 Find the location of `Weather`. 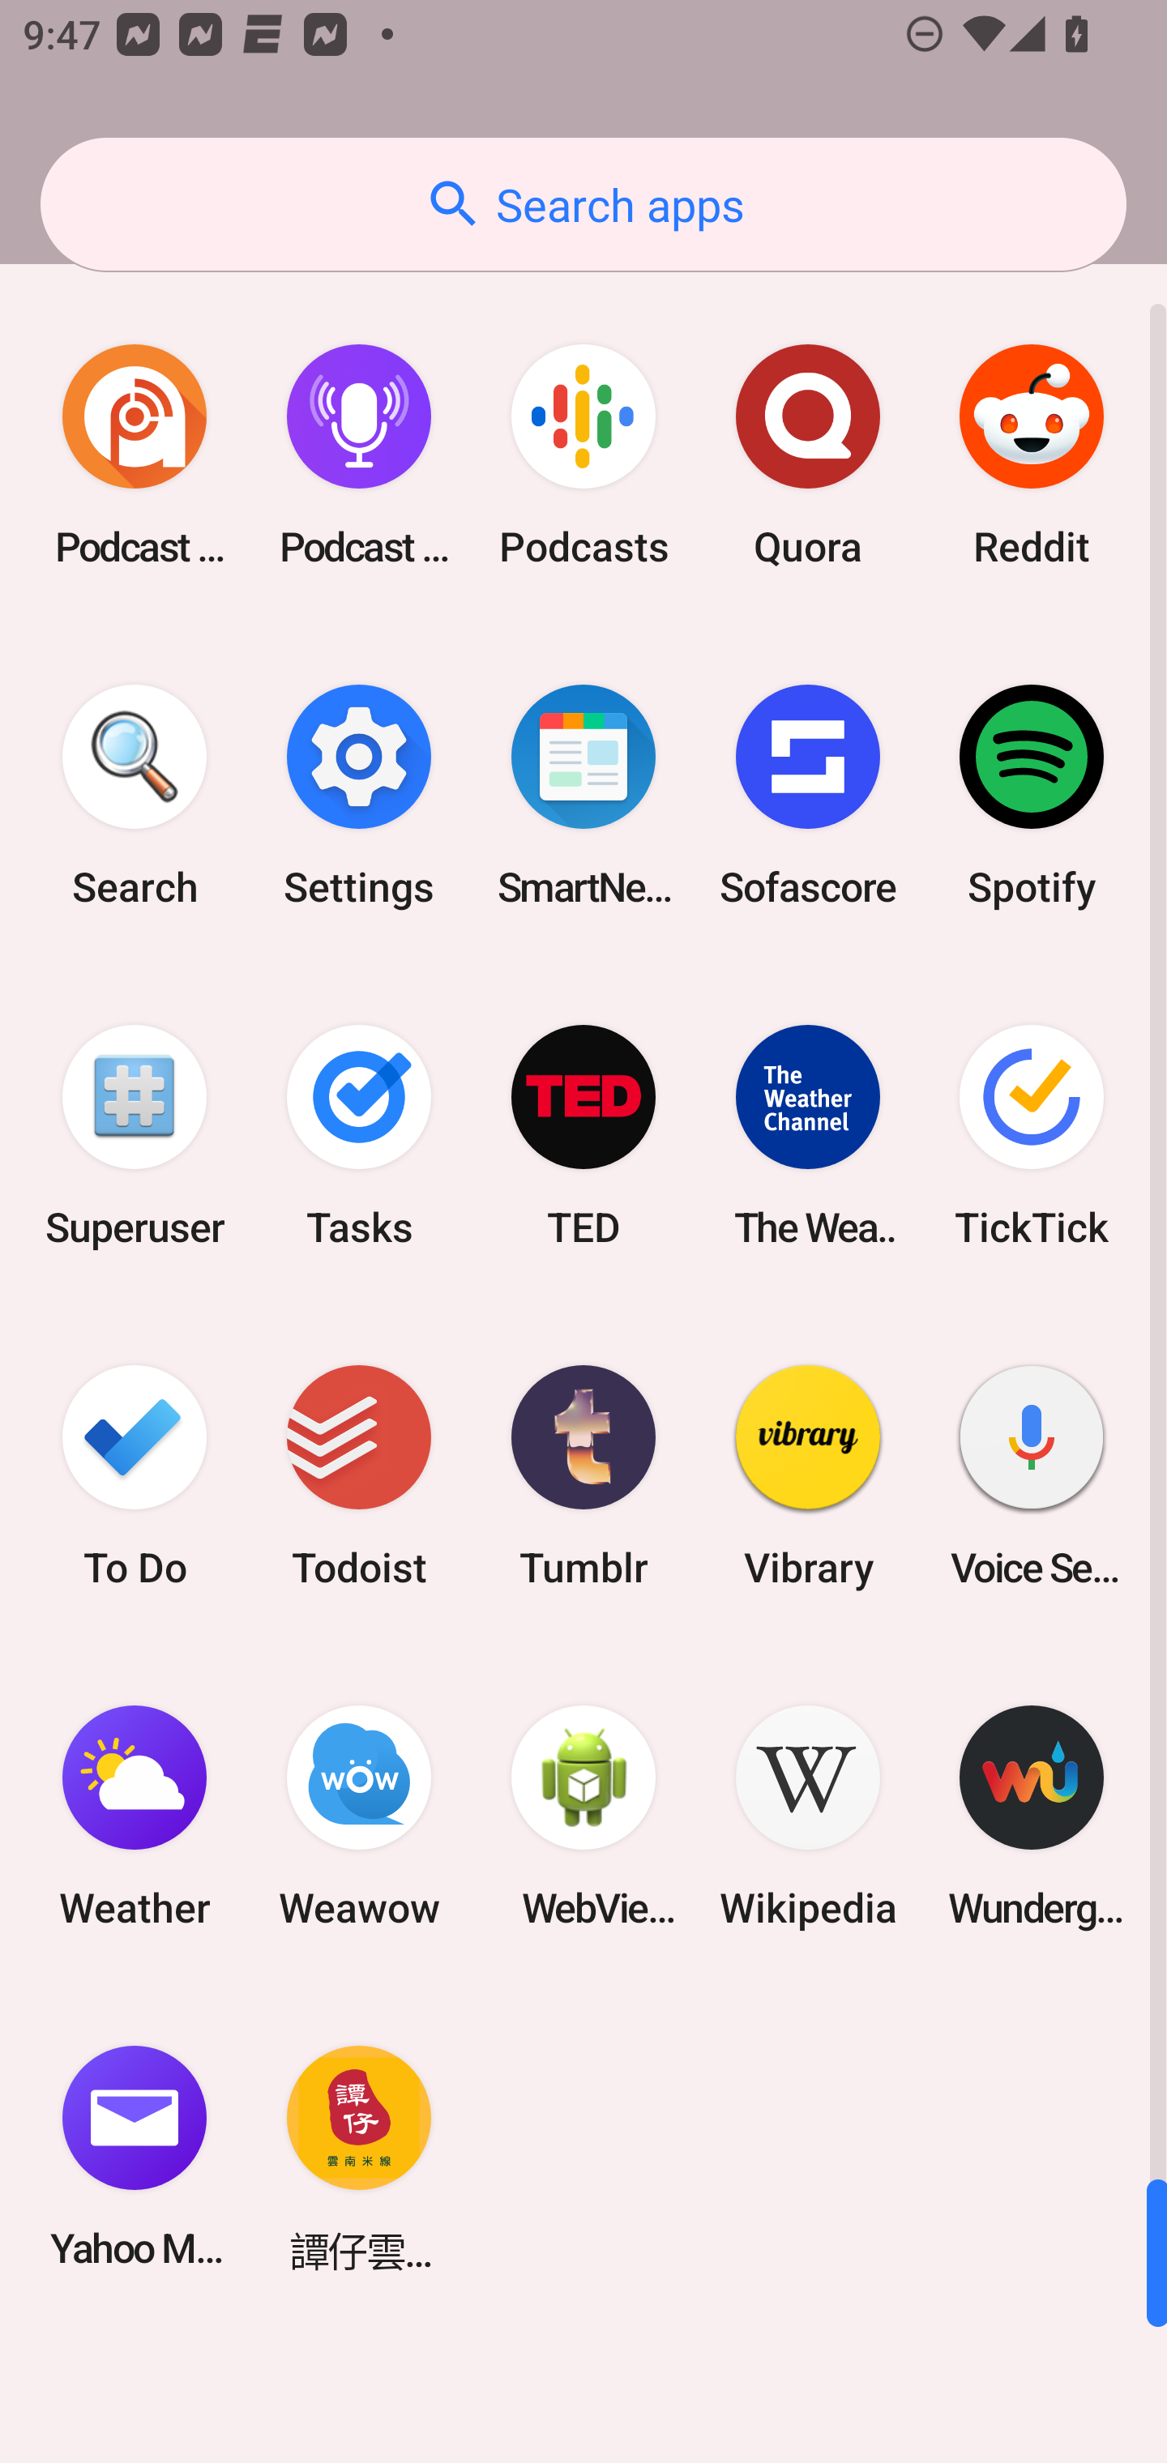

Weather is located at coordinates (135, 1816).